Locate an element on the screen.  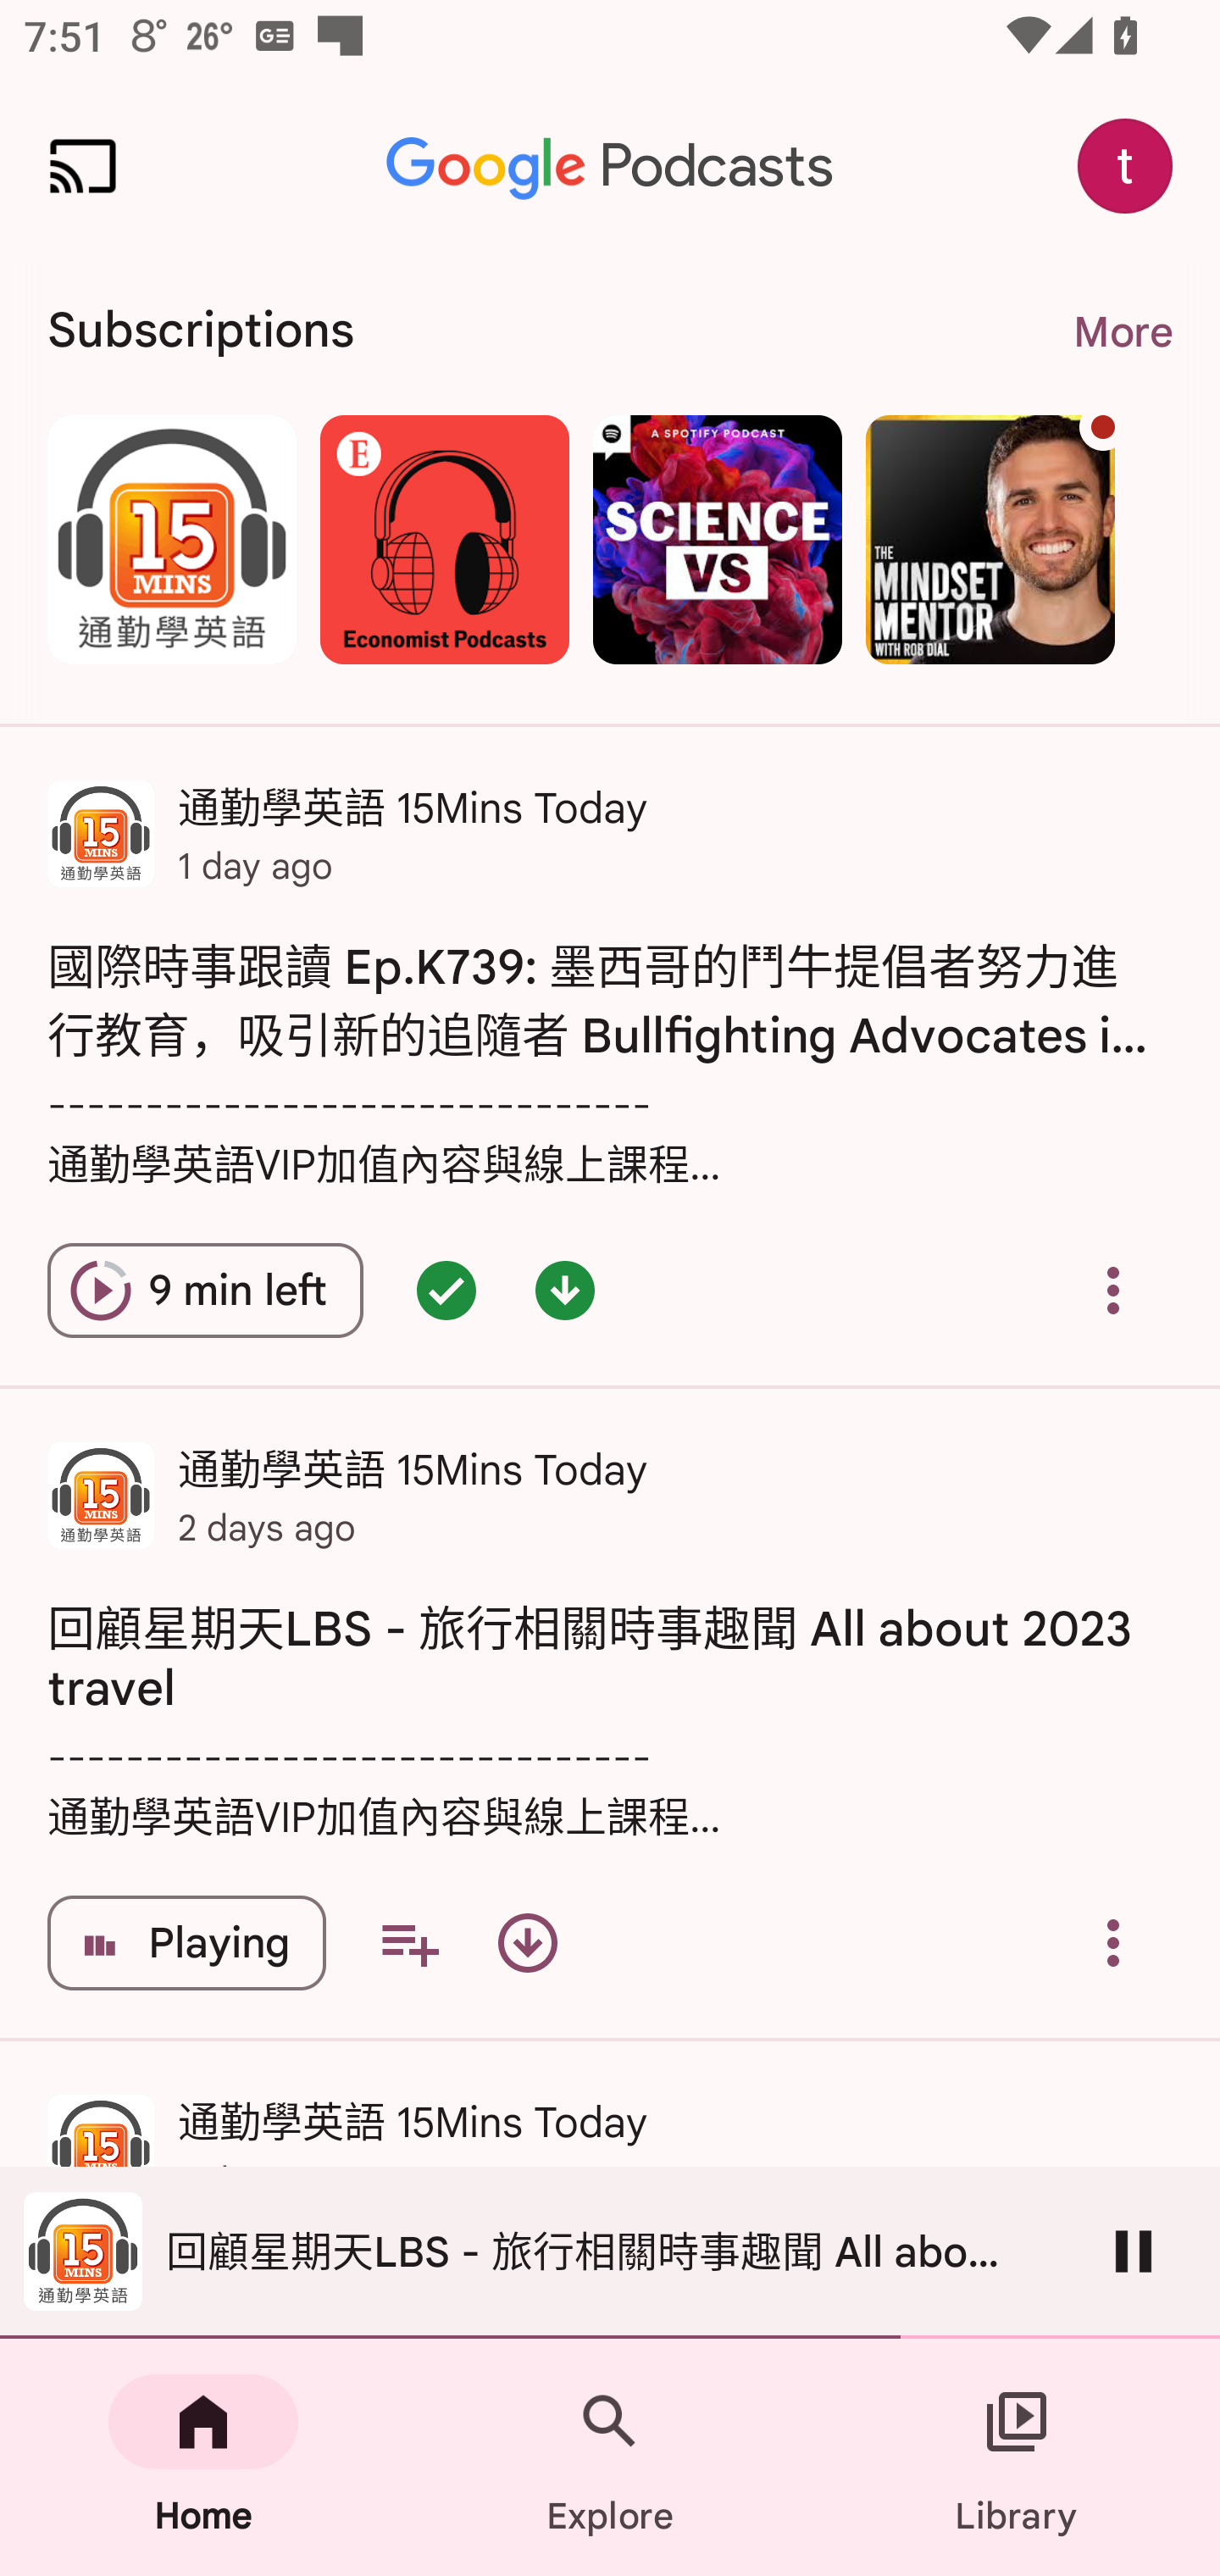
Add to your queue is located at coordinates (408, 1944).